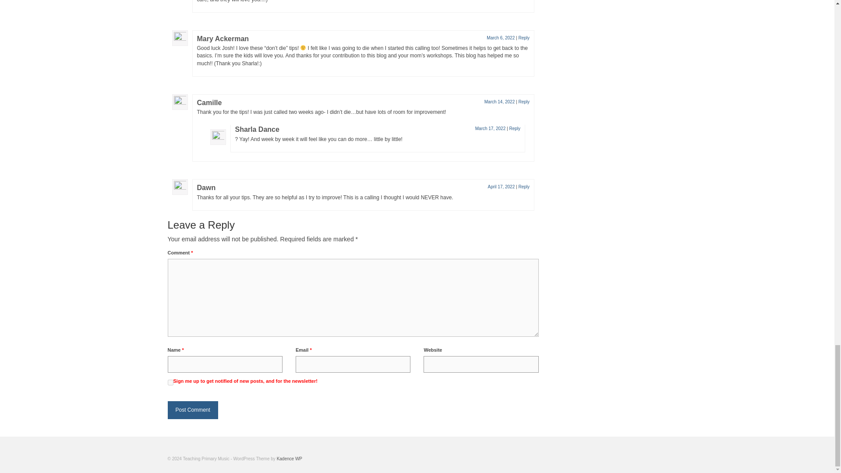 The height and width of the screenshot is (473, 841). Describe the element at coordinates (524, 187) in the screenshot. I see `Reply` at that location.